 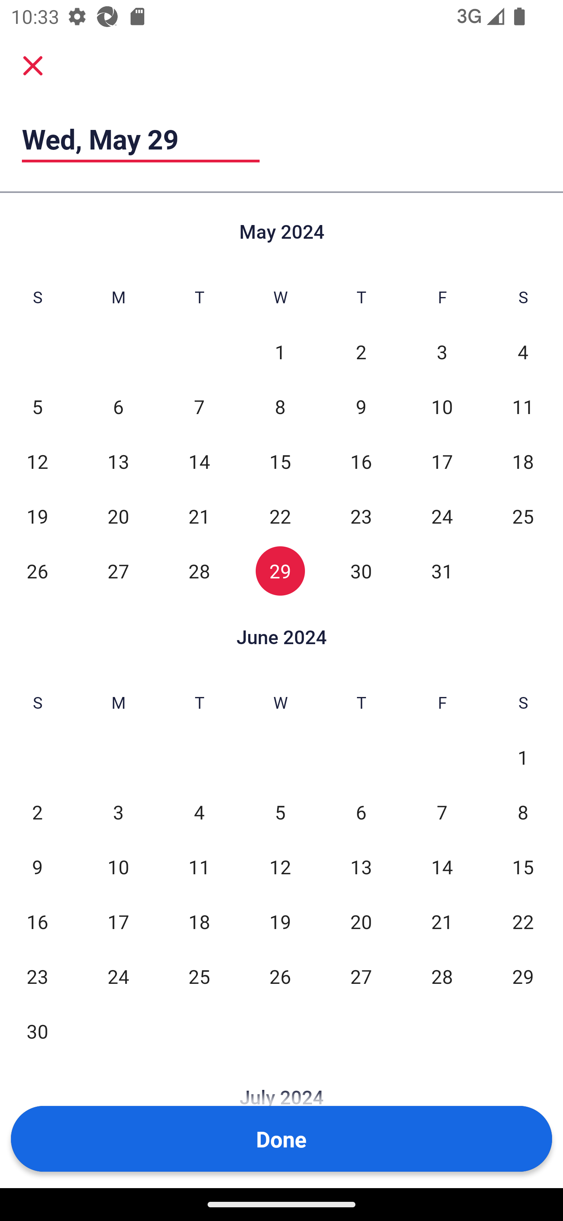 I want to click on 9 Sun, Jun 9, Not Selected, so click(x=37, y=866).